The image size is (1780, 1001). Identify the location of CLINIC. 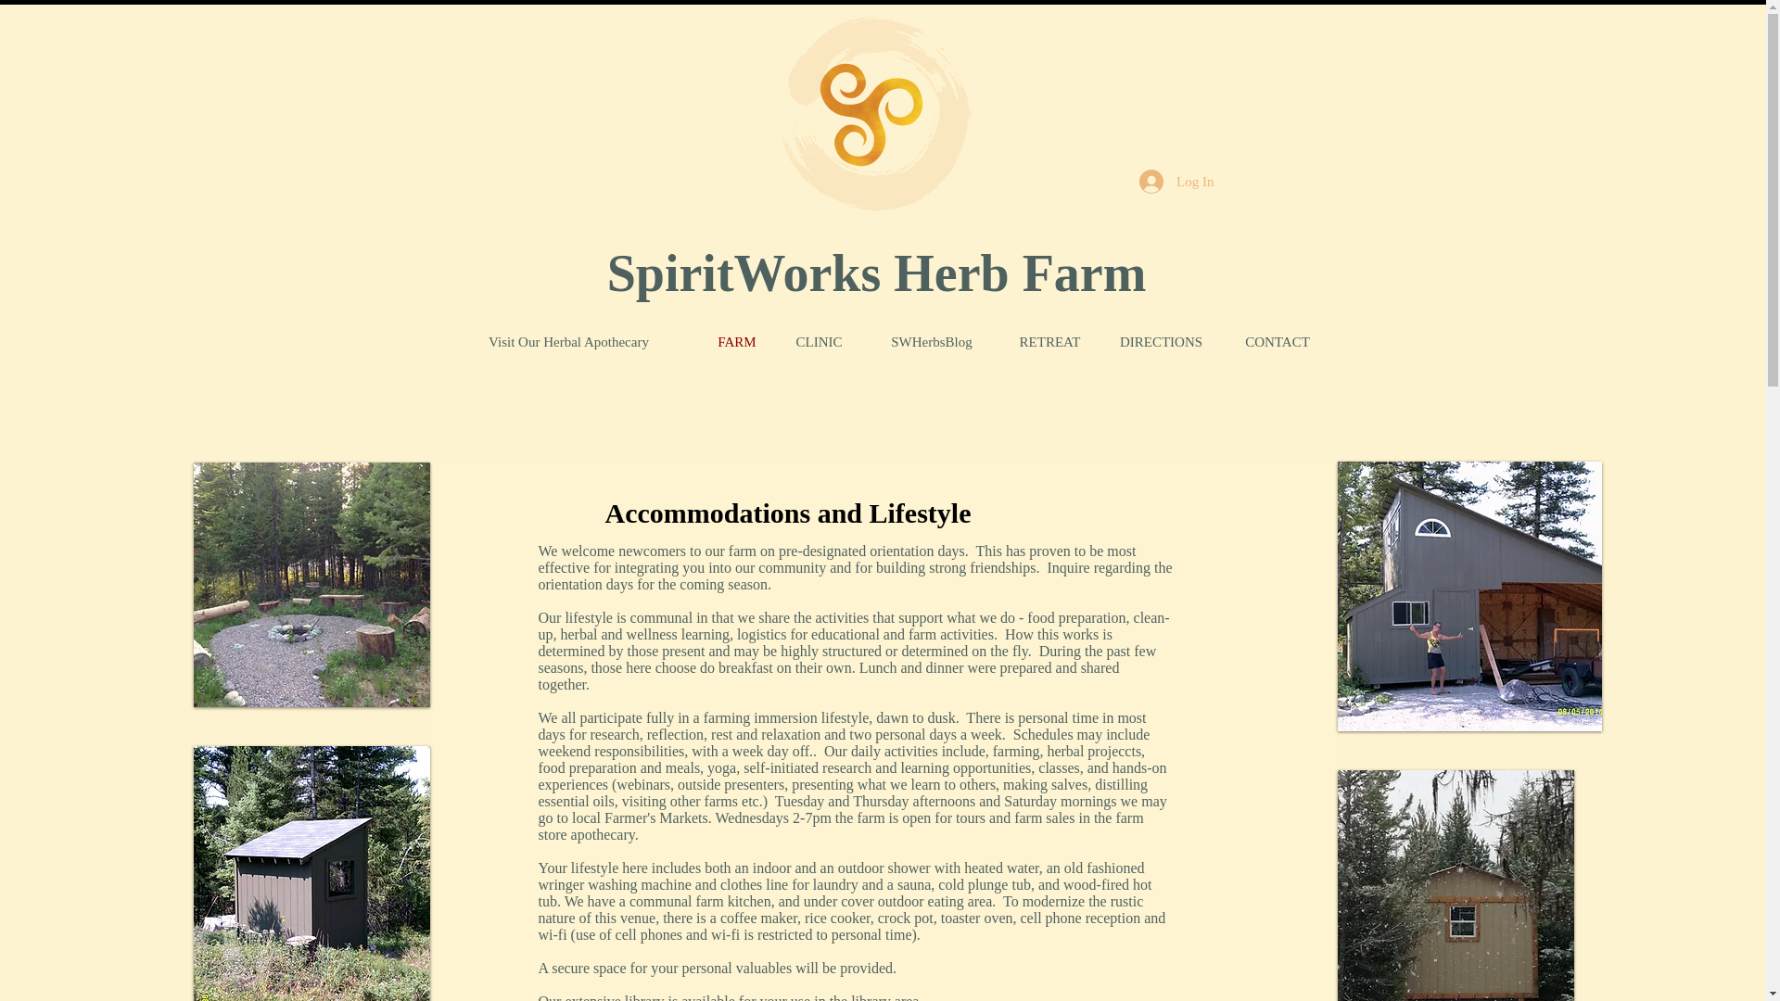
(818, 343).